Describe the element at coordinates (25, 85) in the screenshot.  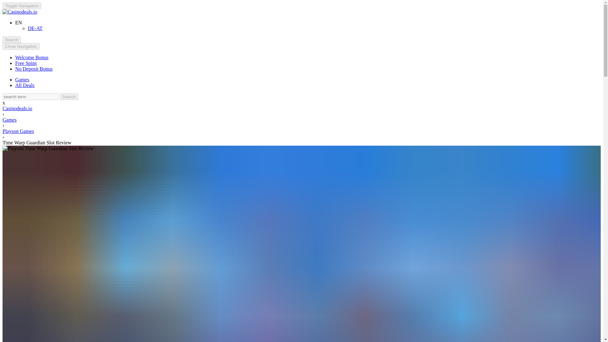
I see `All Deals` at that location.